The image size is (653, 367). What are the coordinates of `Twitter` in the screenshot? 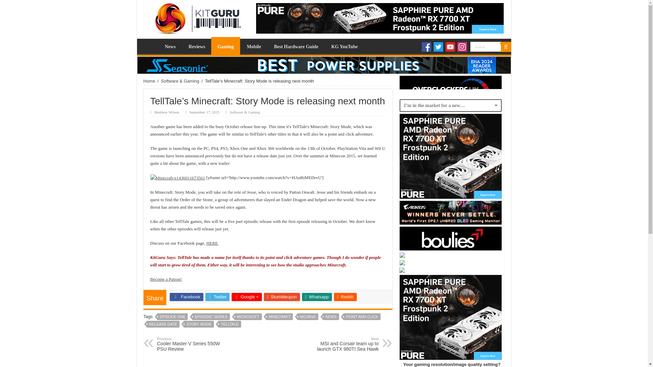 It's located at (438, 47).